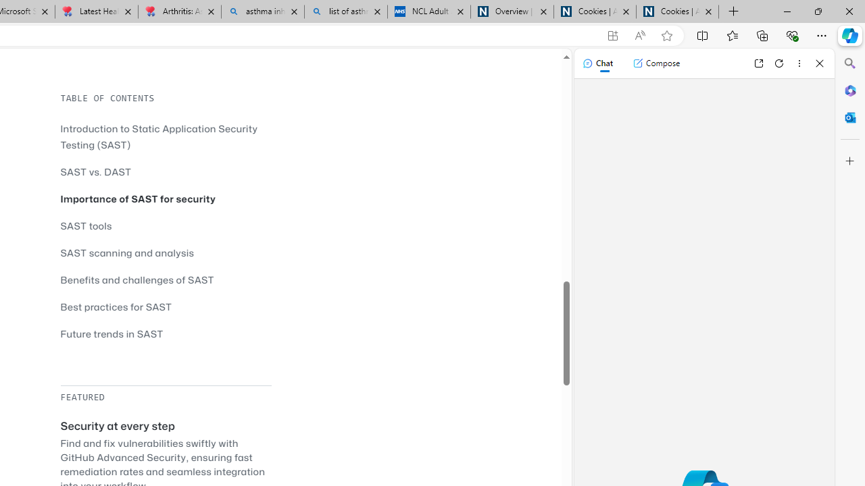 This screenshot has height=486, width=865. Describe the element at coordinates (179, 12) in the screenshot. I see `Arthritis: Ask Health Professionals` at that location.